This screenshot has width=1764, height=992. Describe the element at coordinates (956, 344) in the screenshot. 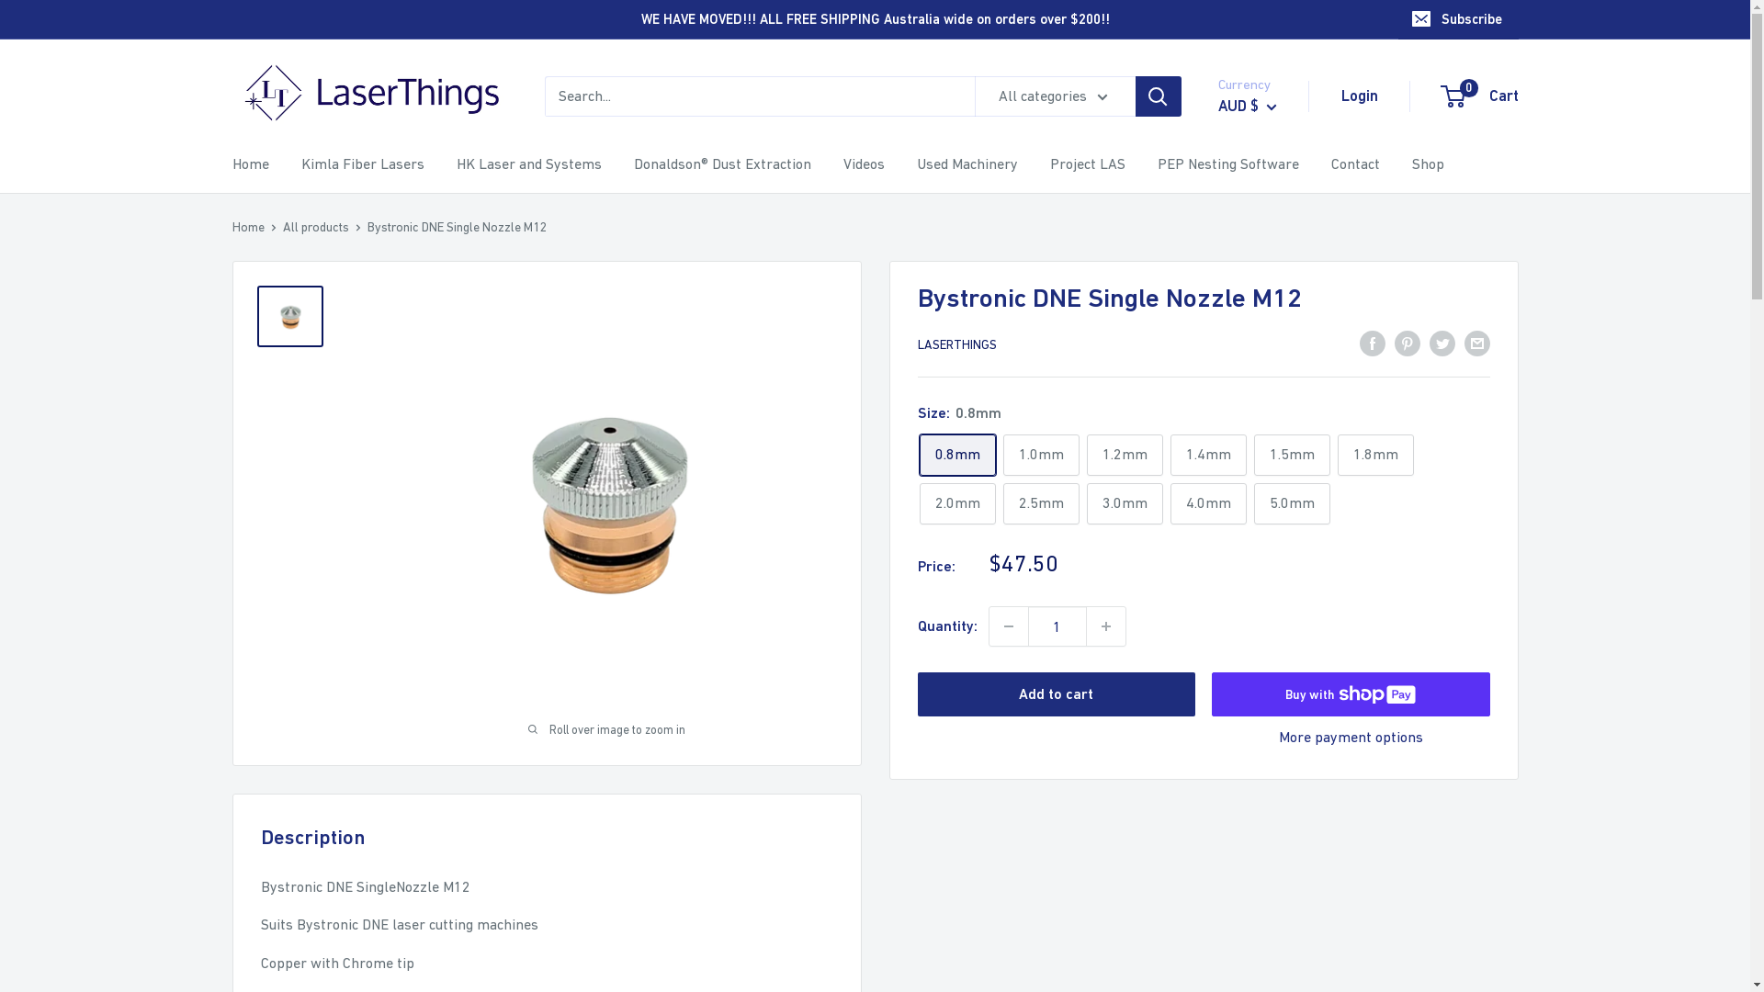

I see `LASERTHINGS` at that location.